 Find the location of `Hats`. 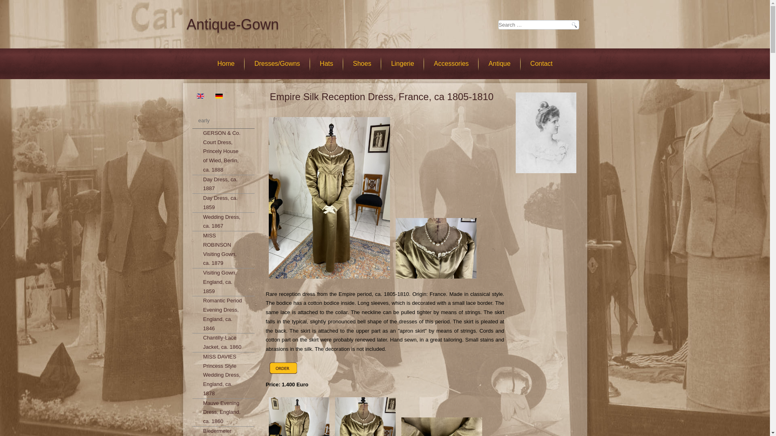

Hats is located at coordinates (327, 63).